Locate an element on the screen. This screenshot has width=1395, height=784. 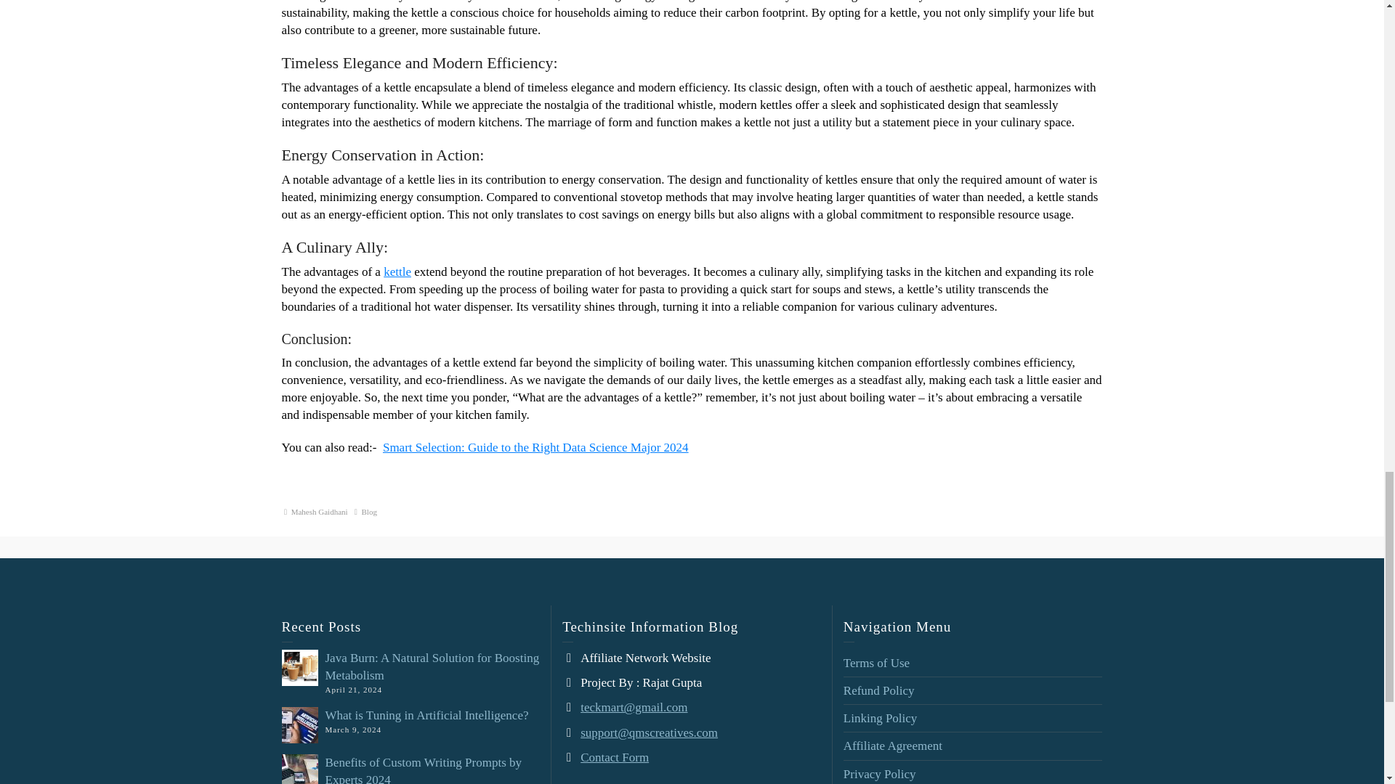
kettle is located at coordinates (397, 271).